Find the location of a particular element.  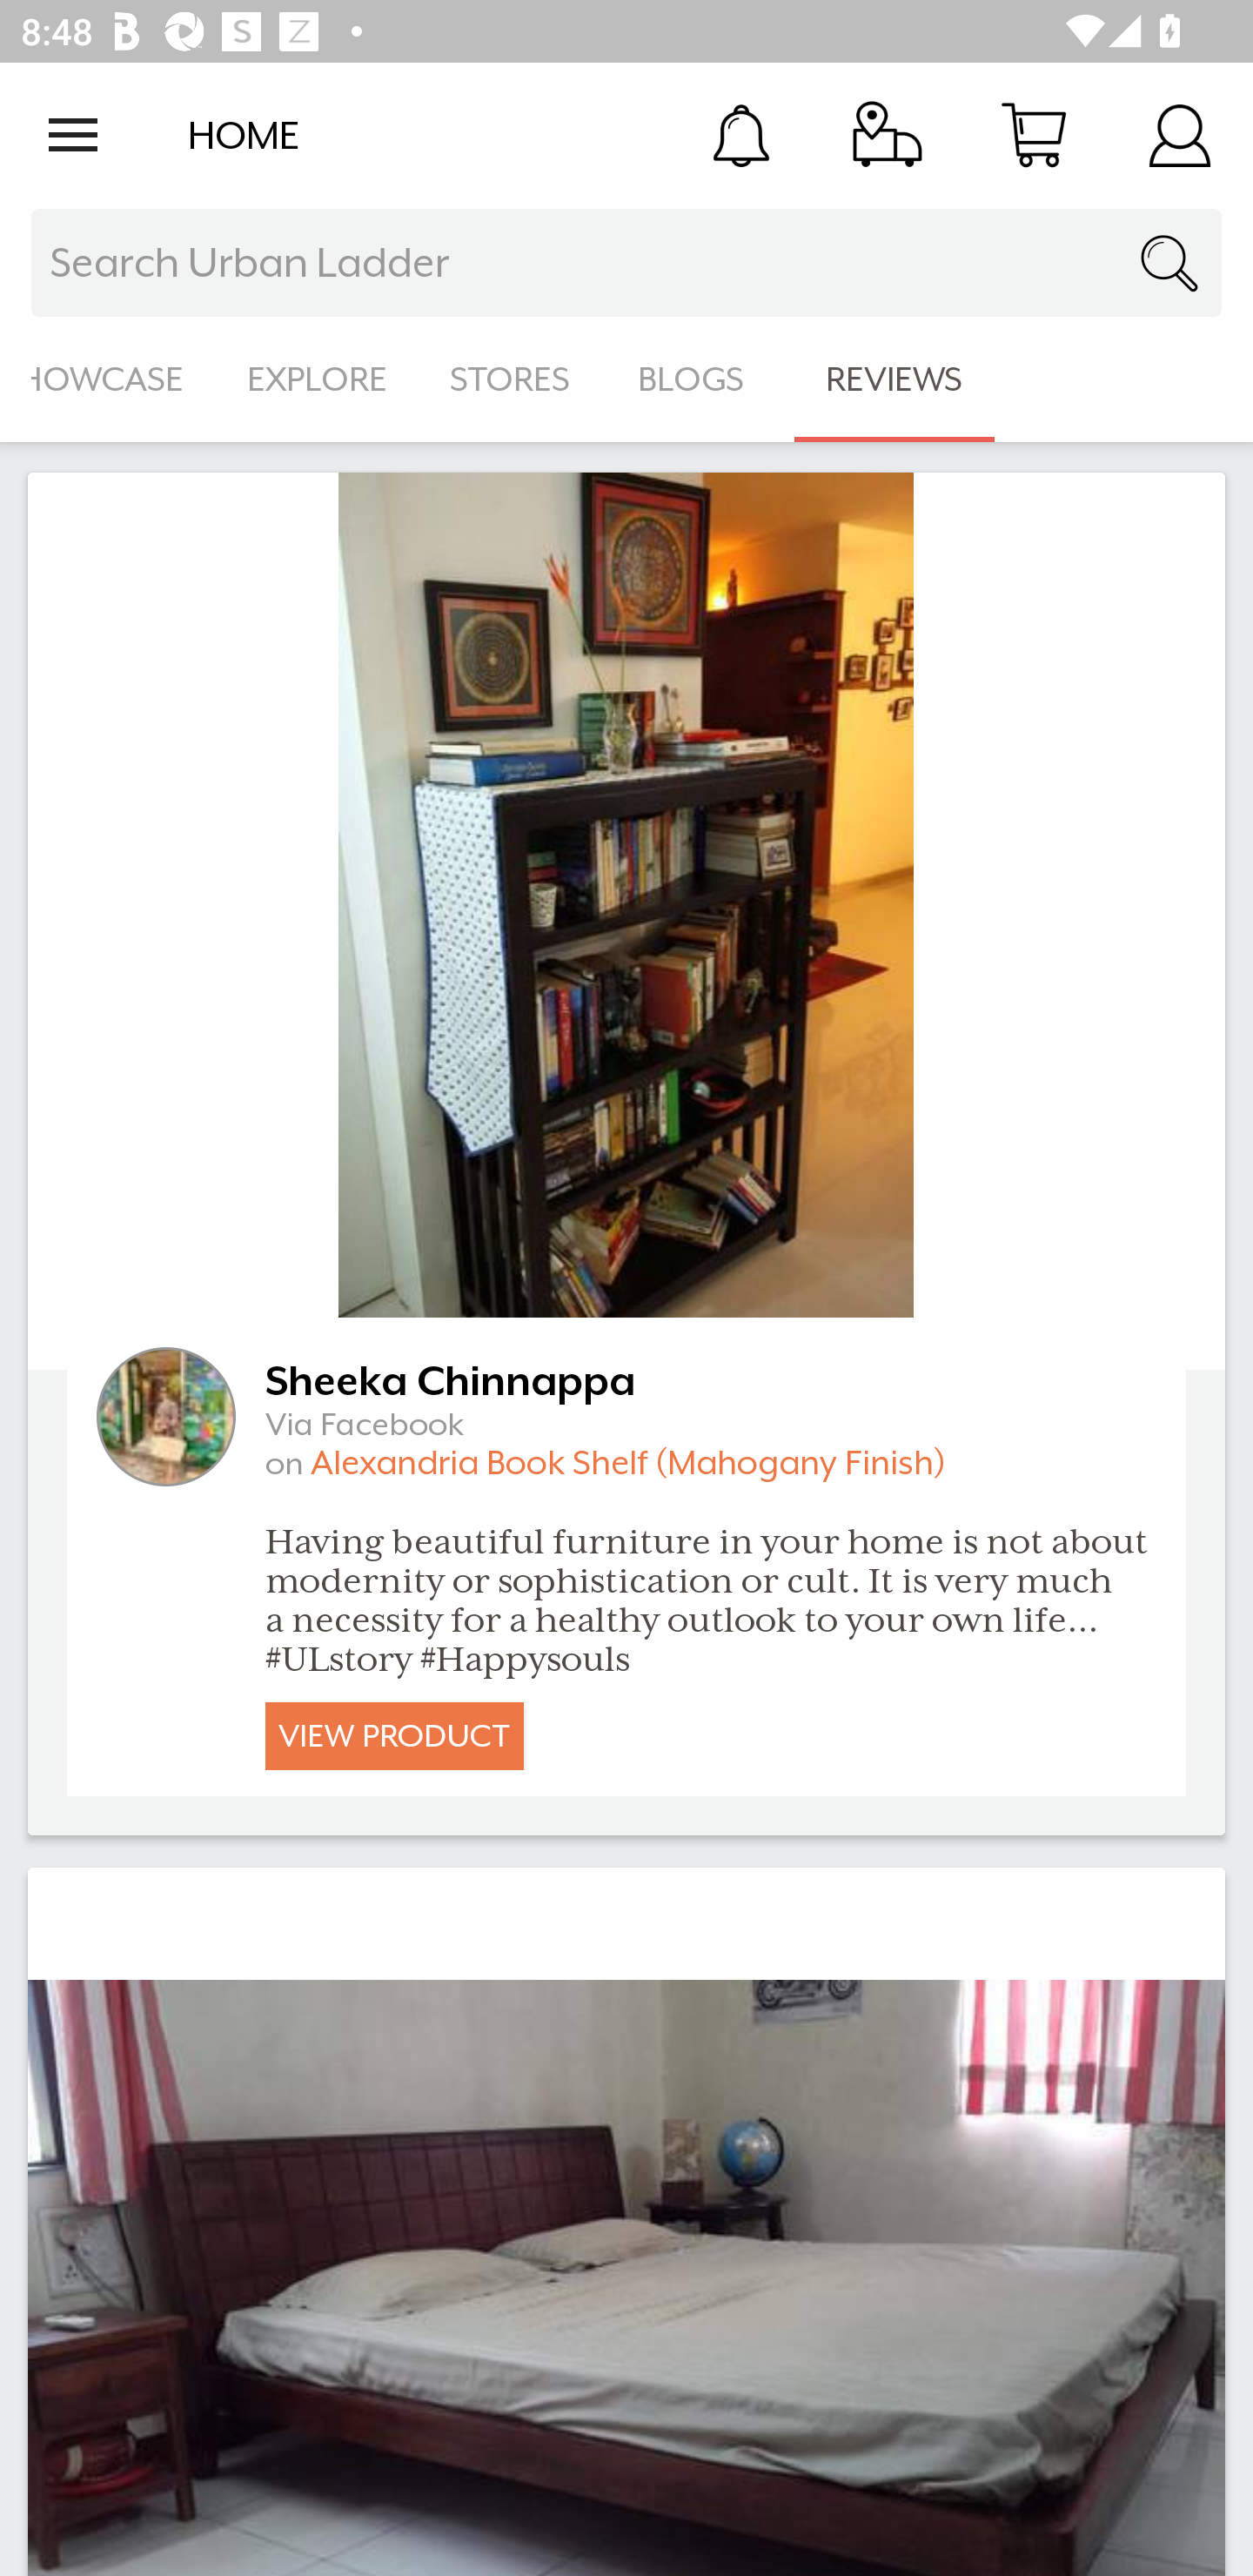

Track Order is located at coordinates (888, 134).